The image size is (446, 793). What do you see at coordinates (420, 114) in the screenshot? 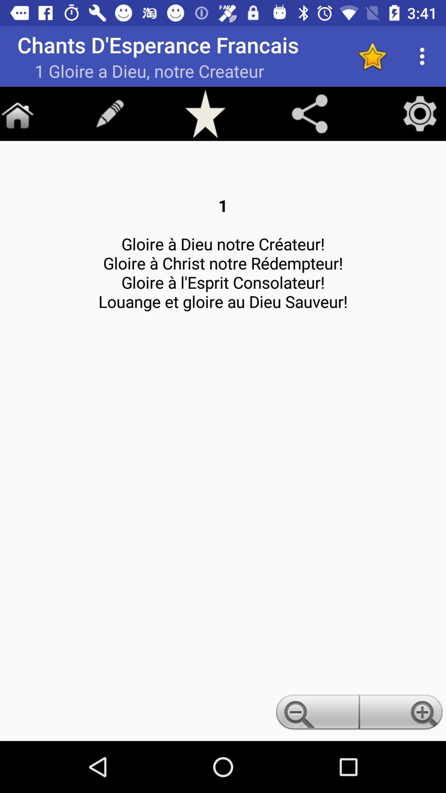
I see `go to settings` at bounding box center [420, 114].